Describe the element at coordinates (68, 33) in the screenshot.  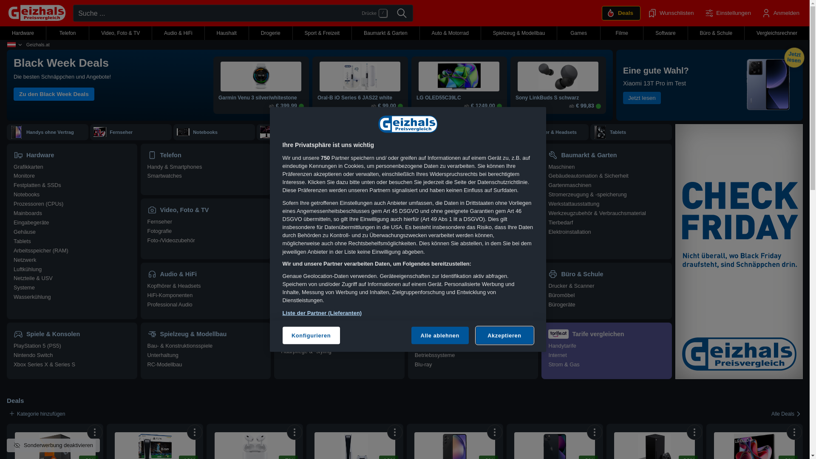
I see `Telefon` at that location.